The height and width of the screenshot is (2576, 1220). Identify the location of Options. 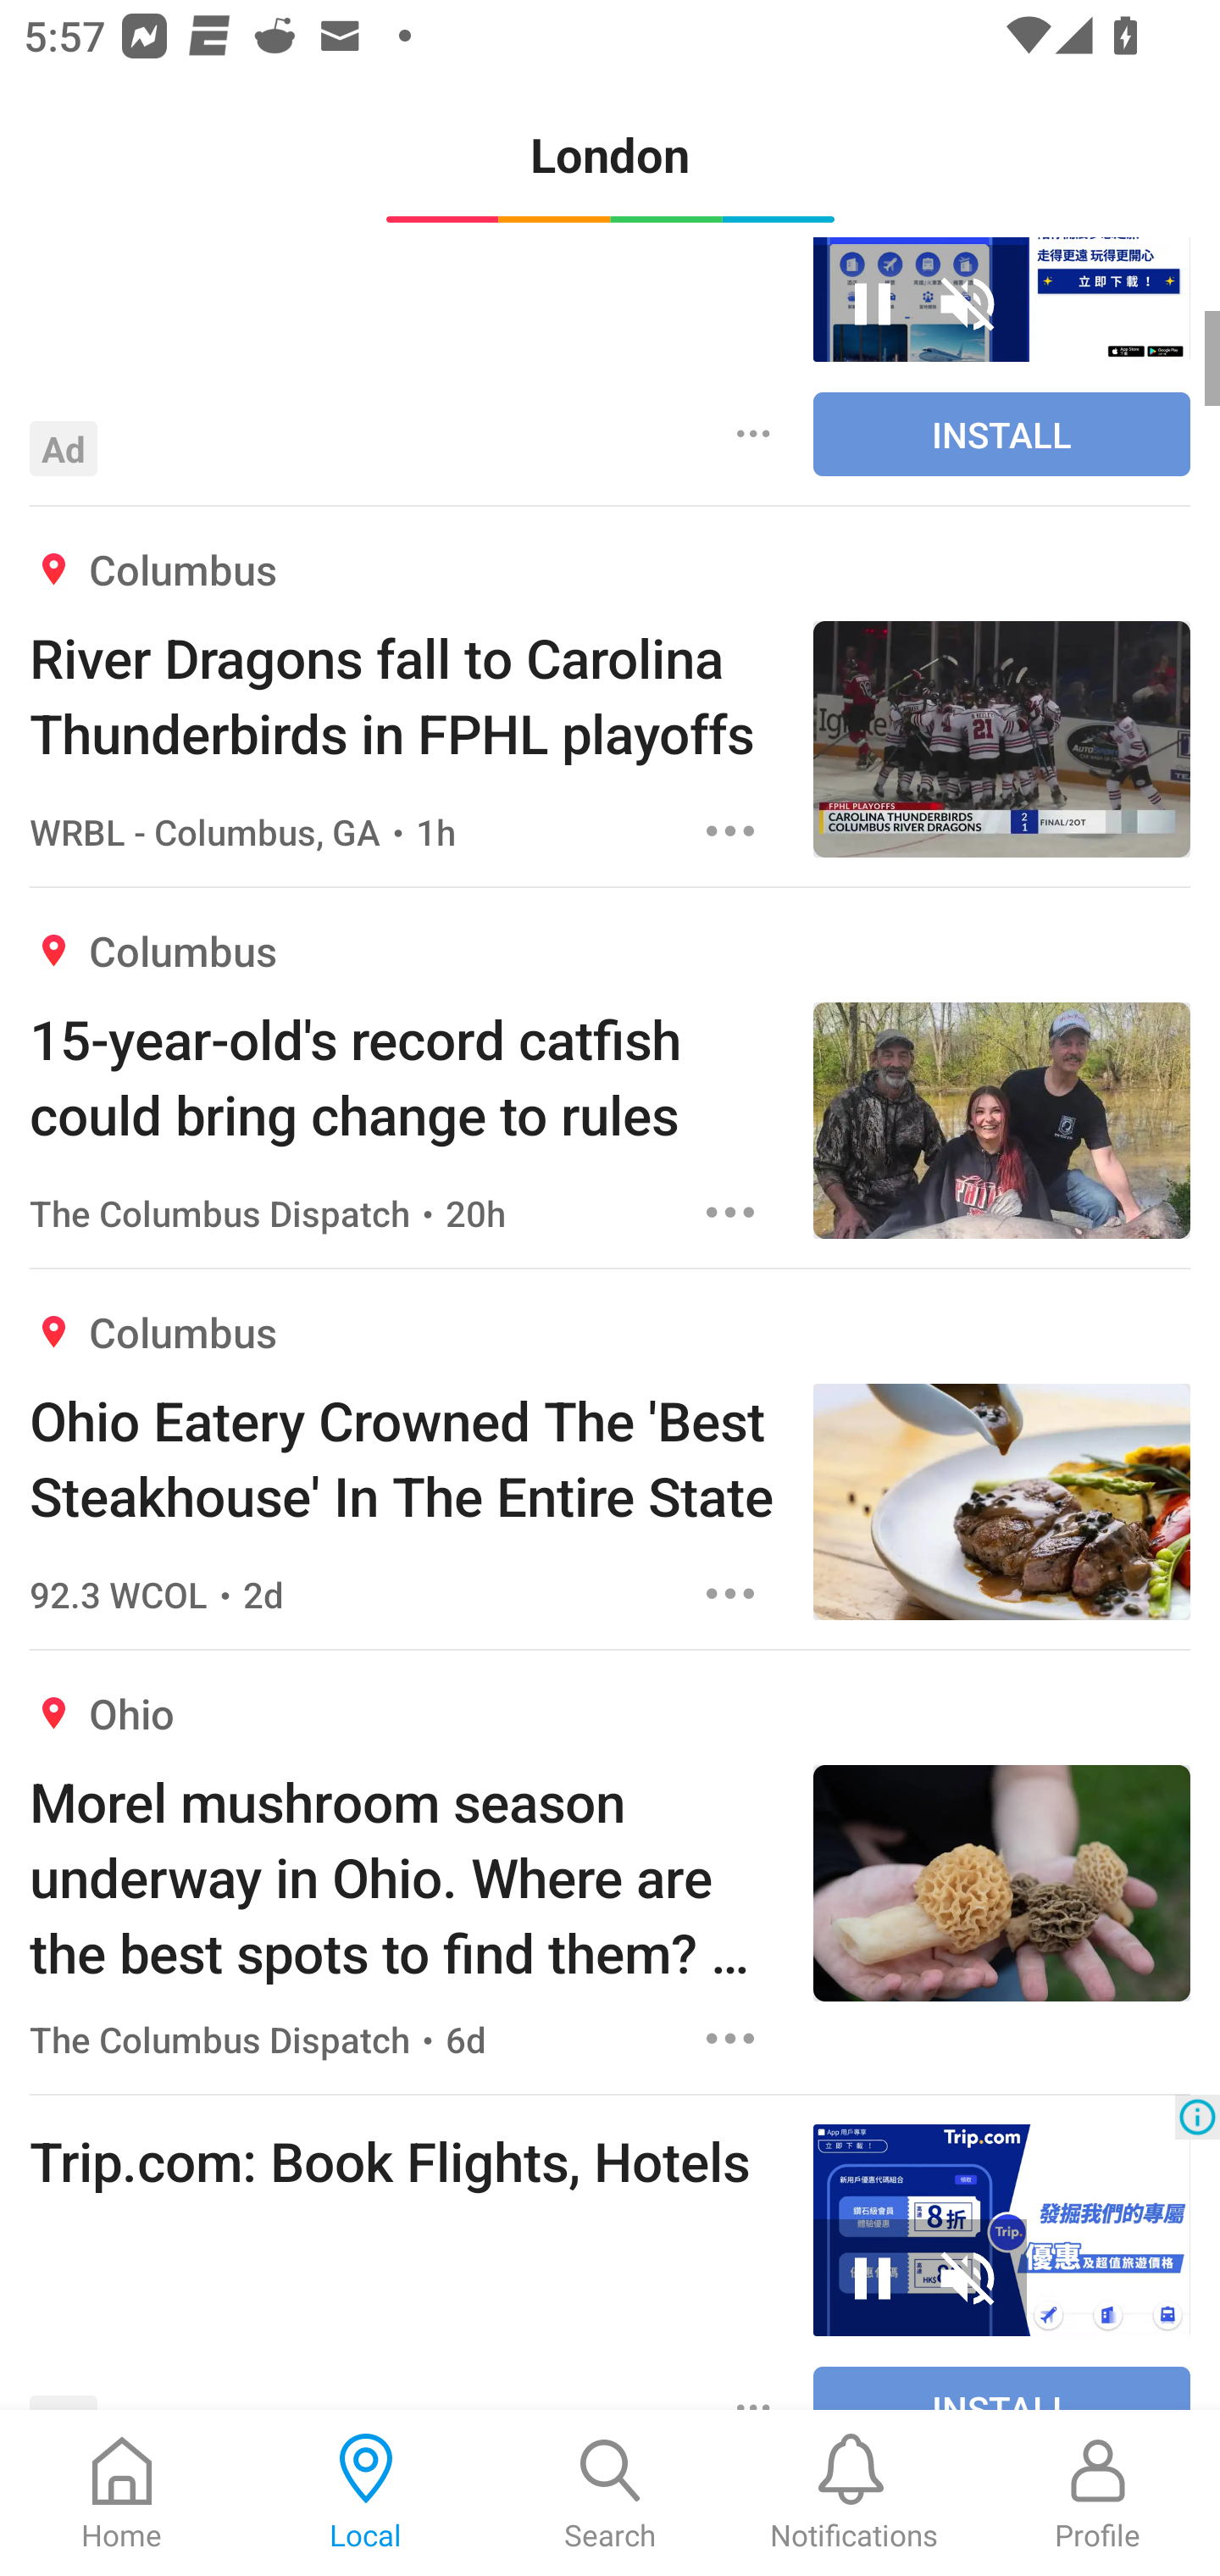
(730, 1213).